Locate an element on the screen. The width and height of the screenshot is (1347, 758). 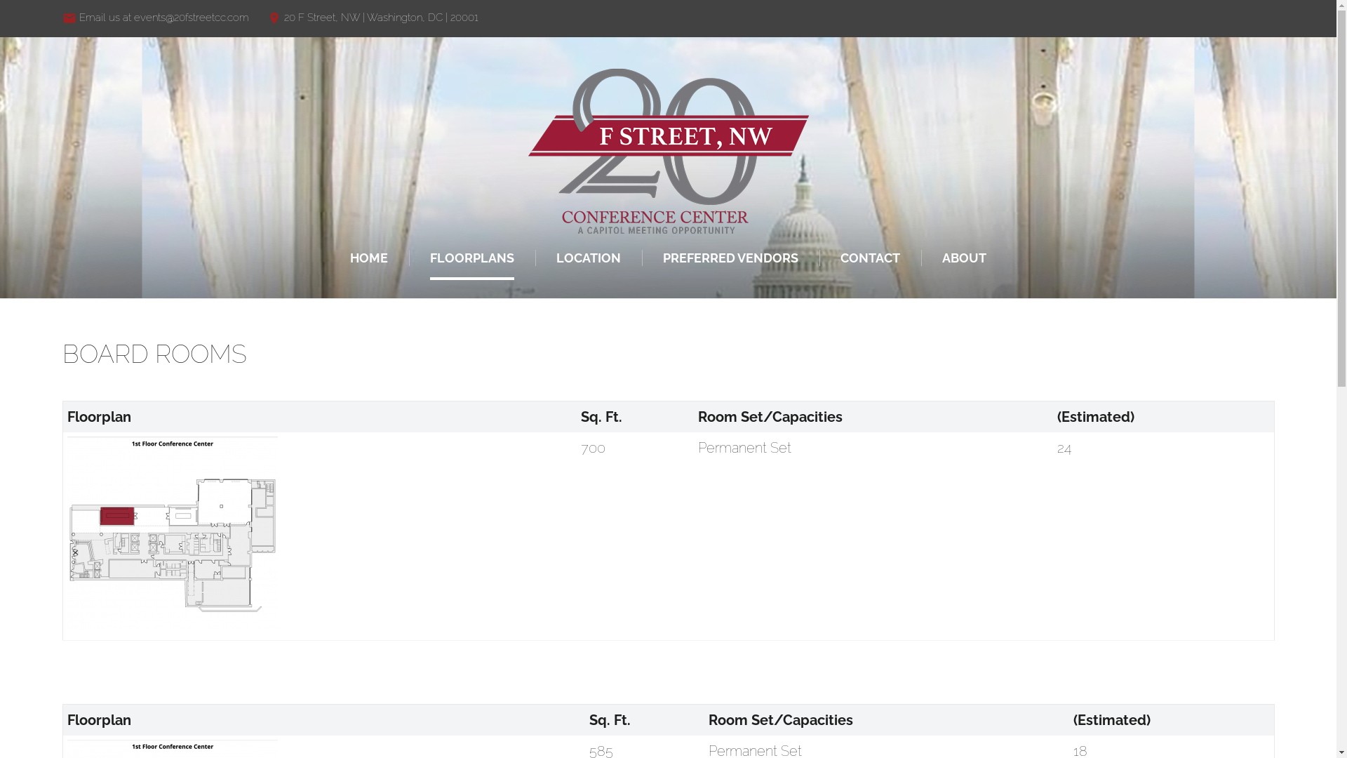
CONTACT is located at coordinates (870, 258).